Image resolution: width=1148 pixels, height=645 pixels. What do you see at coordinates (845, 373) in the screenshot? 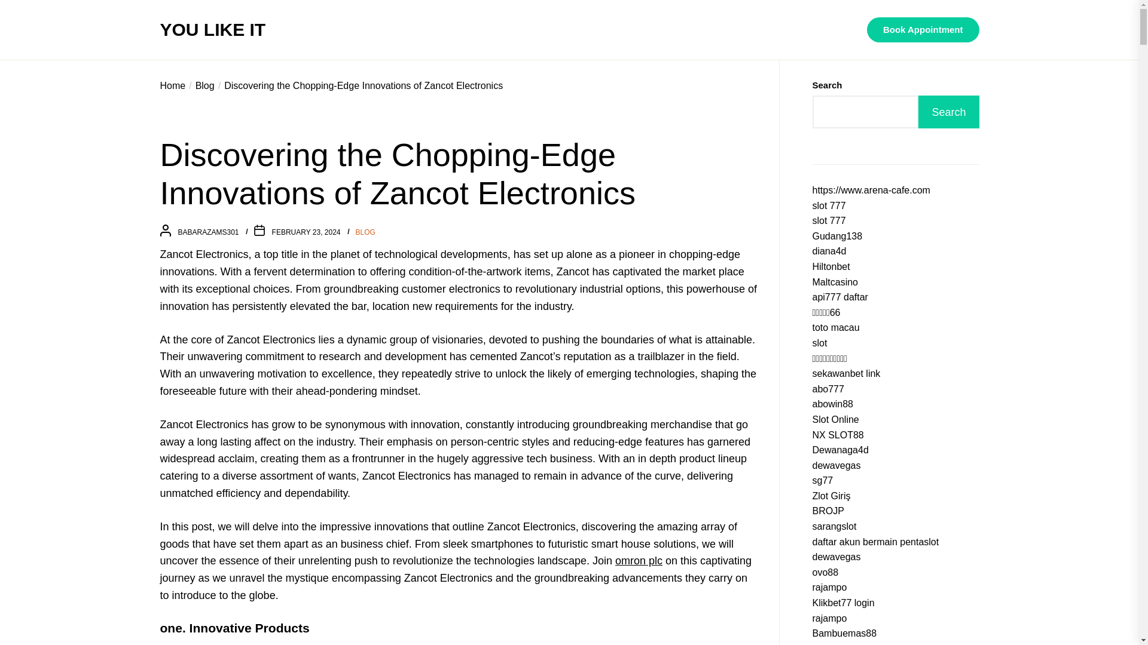
I see `sekawanbet link` at bounding box center [845, 373].